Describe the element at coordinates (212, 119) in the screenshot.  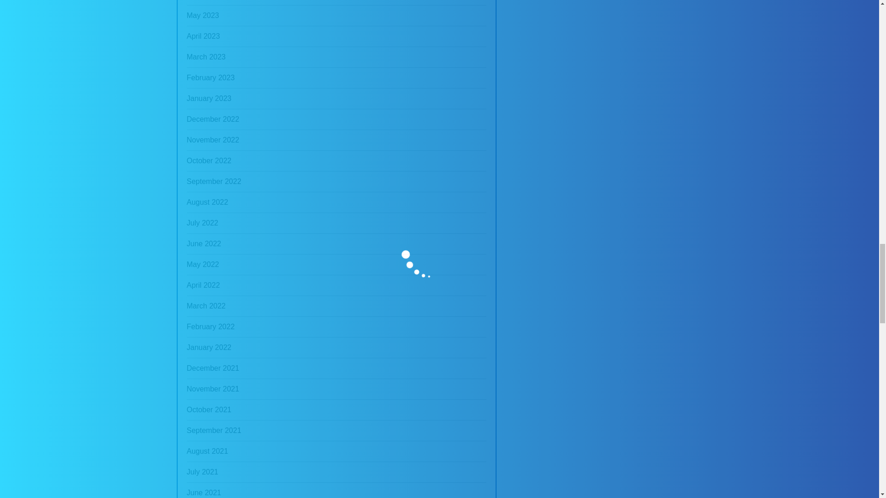
I see `December 2022` at that location.